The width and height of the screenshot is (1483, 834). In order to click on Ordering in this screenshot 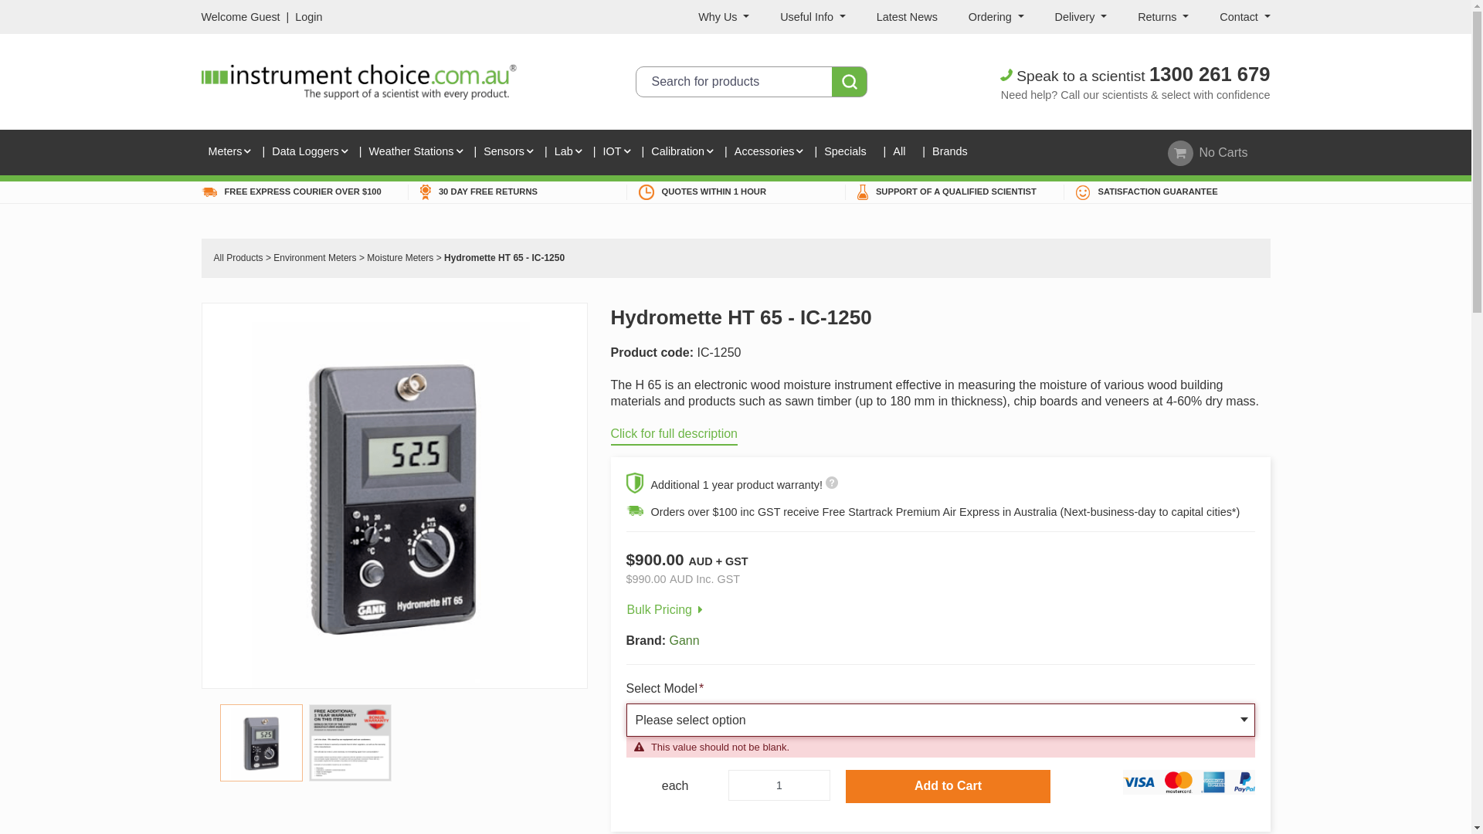, I will do `click(996, 17)`.